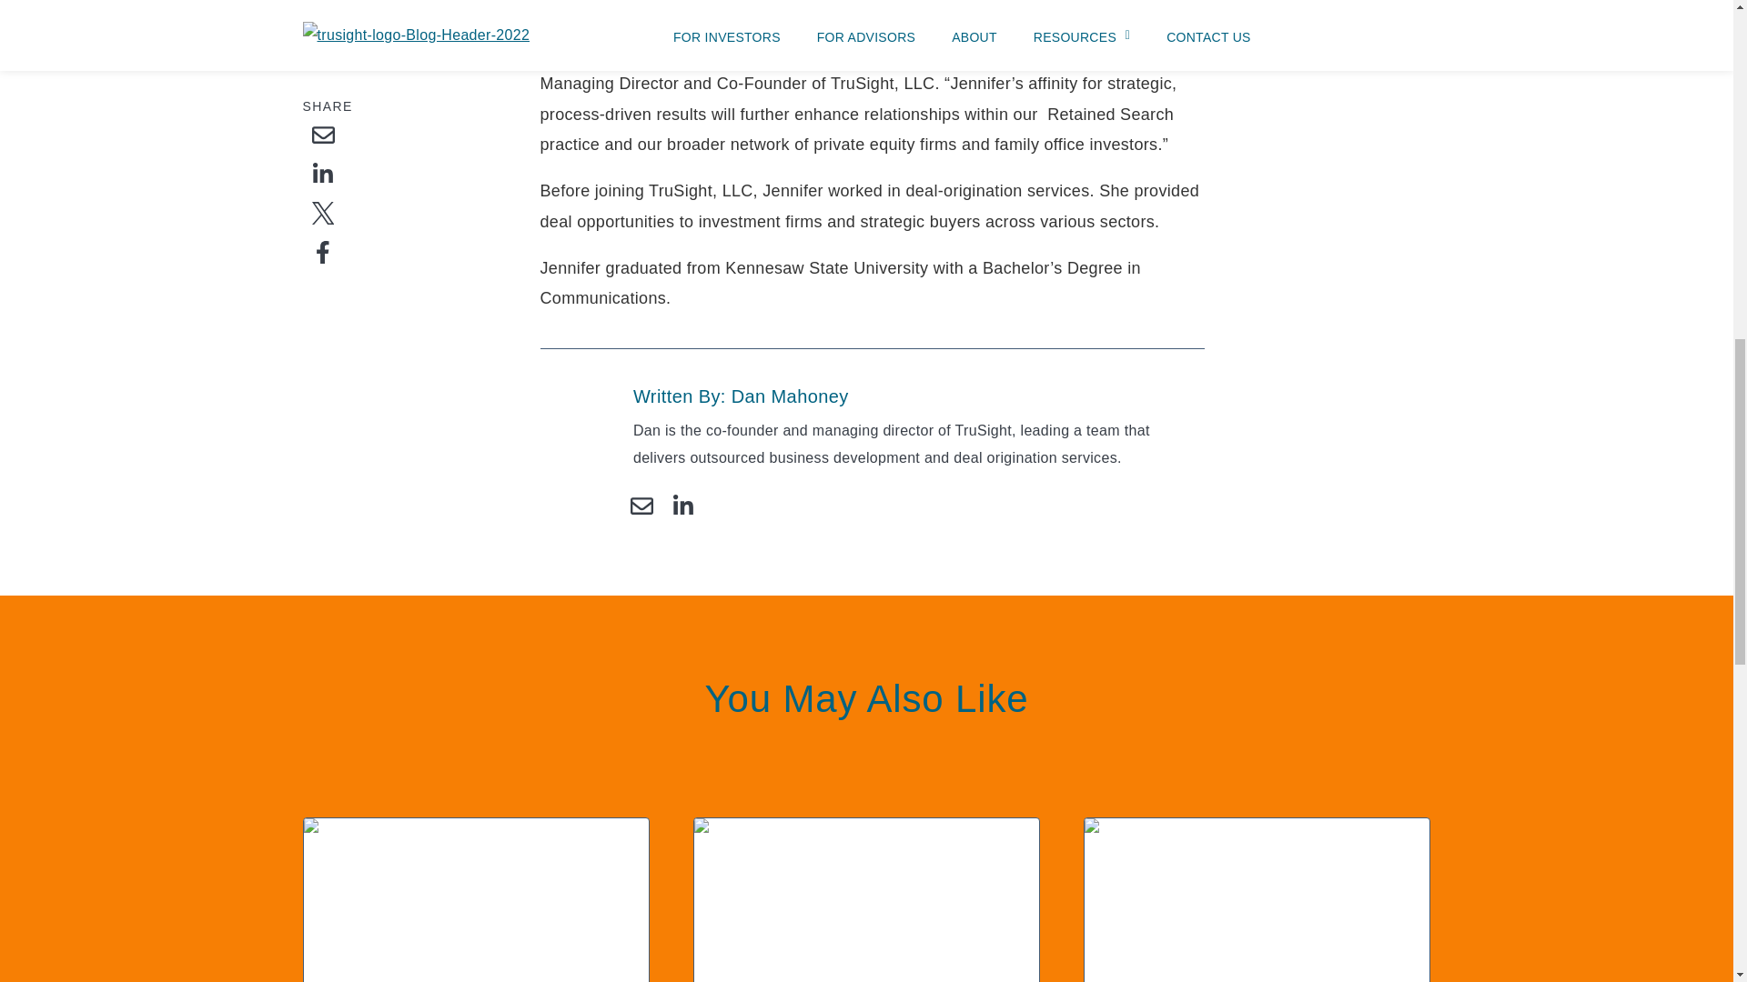 The image size is (1747, 982). I want to click on Email Address, so click(641, 506).